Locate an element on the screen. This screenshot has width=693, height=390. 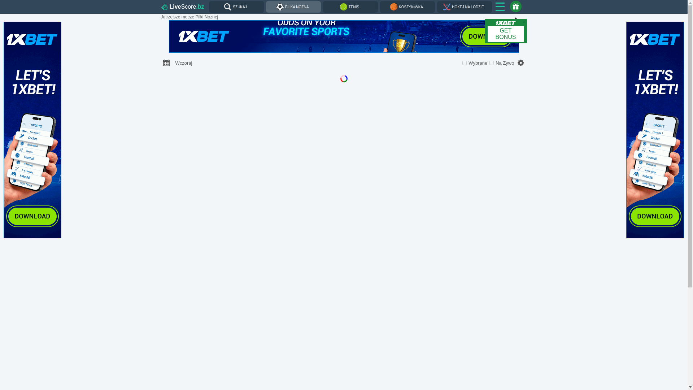
Click! is located at coordinates (32, 131).